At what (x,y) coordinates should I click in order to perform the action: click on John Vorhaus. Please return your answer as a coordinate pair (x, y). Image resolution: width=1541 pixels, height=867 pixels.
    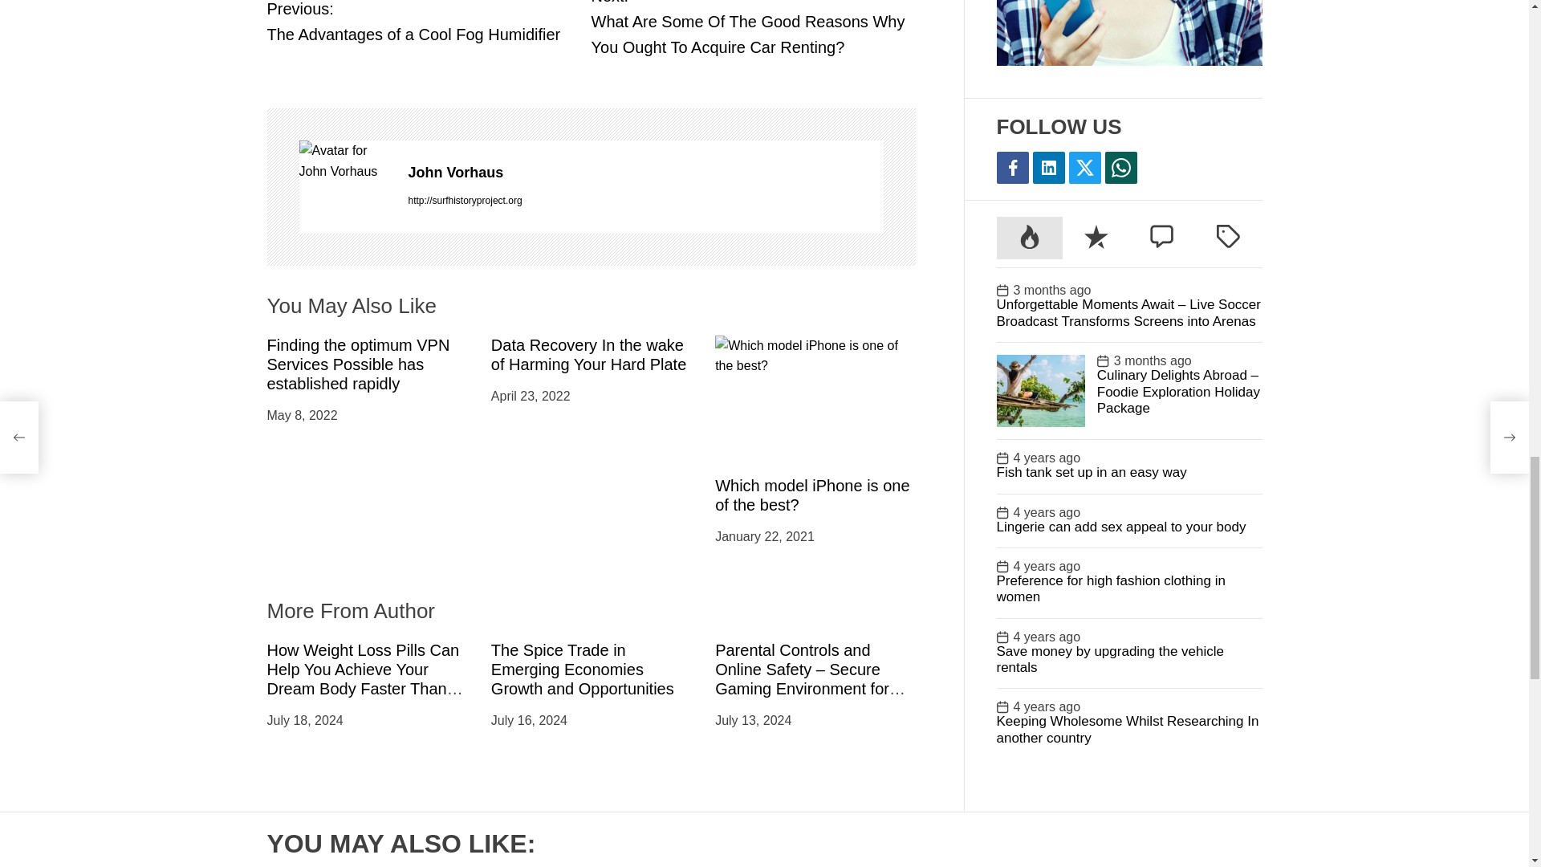
    Looking at the image, I should click on (345, 161).